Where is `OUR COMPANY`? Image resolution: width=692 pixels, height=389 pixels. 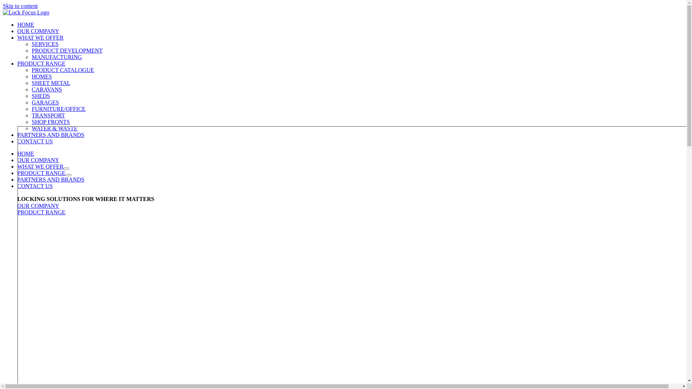
OUR COMPANY is located at coordinates (38, 31).